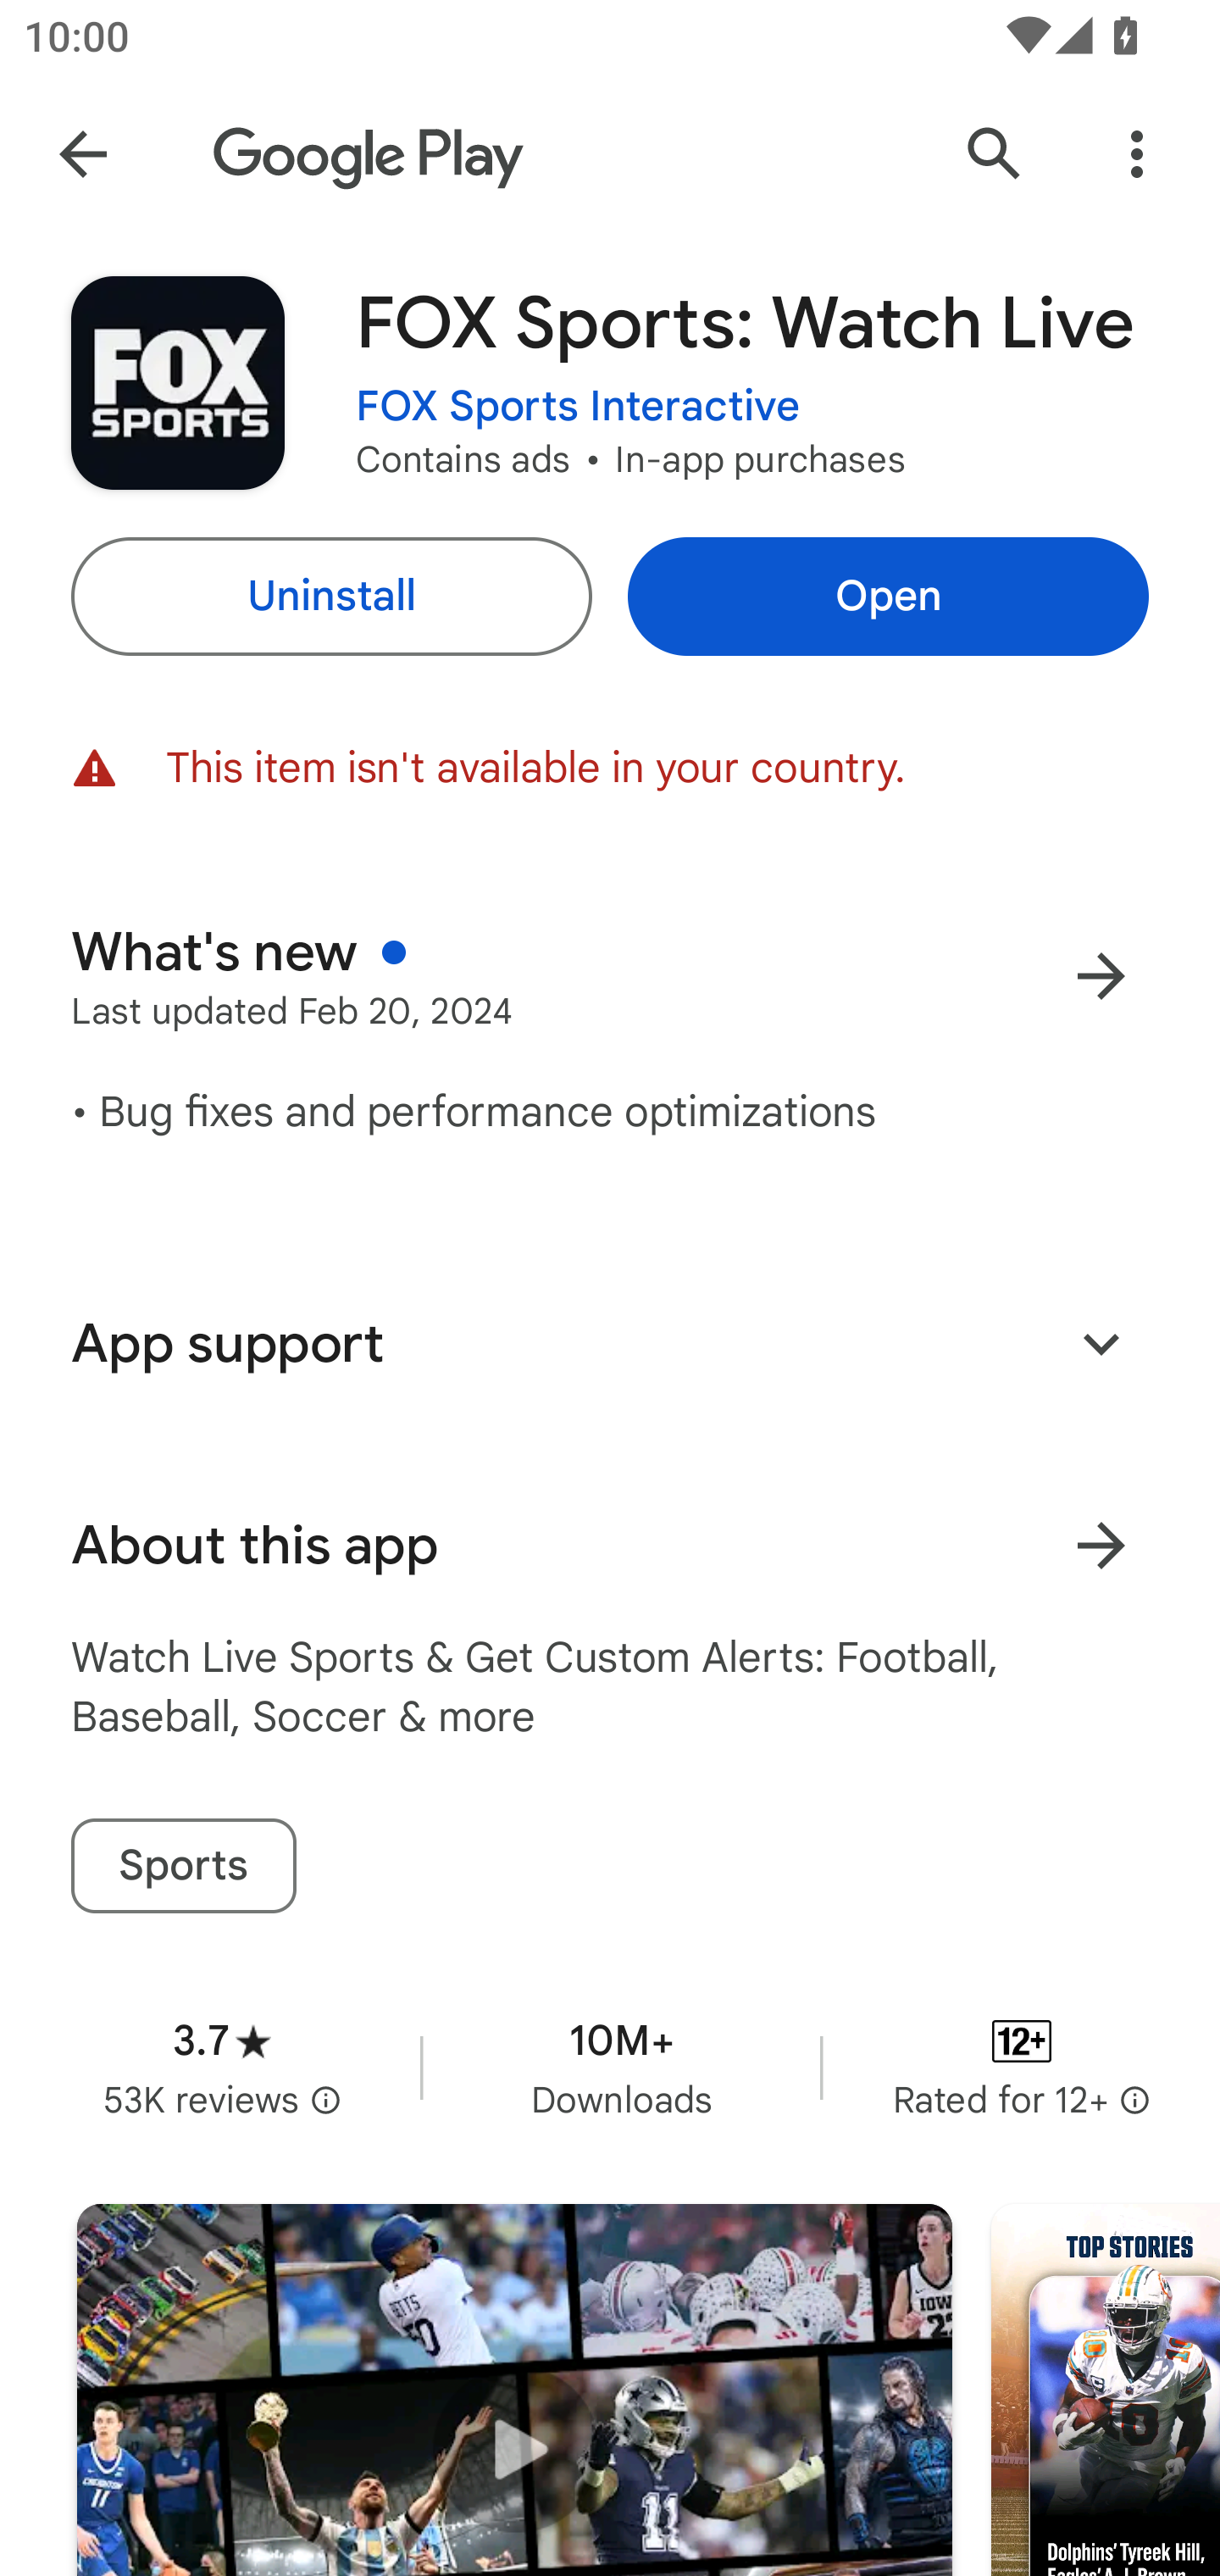 The image size is (1220, 2576). Describe the element at coordinates (888, 597) in the screenshot. I see `Open` at that location.